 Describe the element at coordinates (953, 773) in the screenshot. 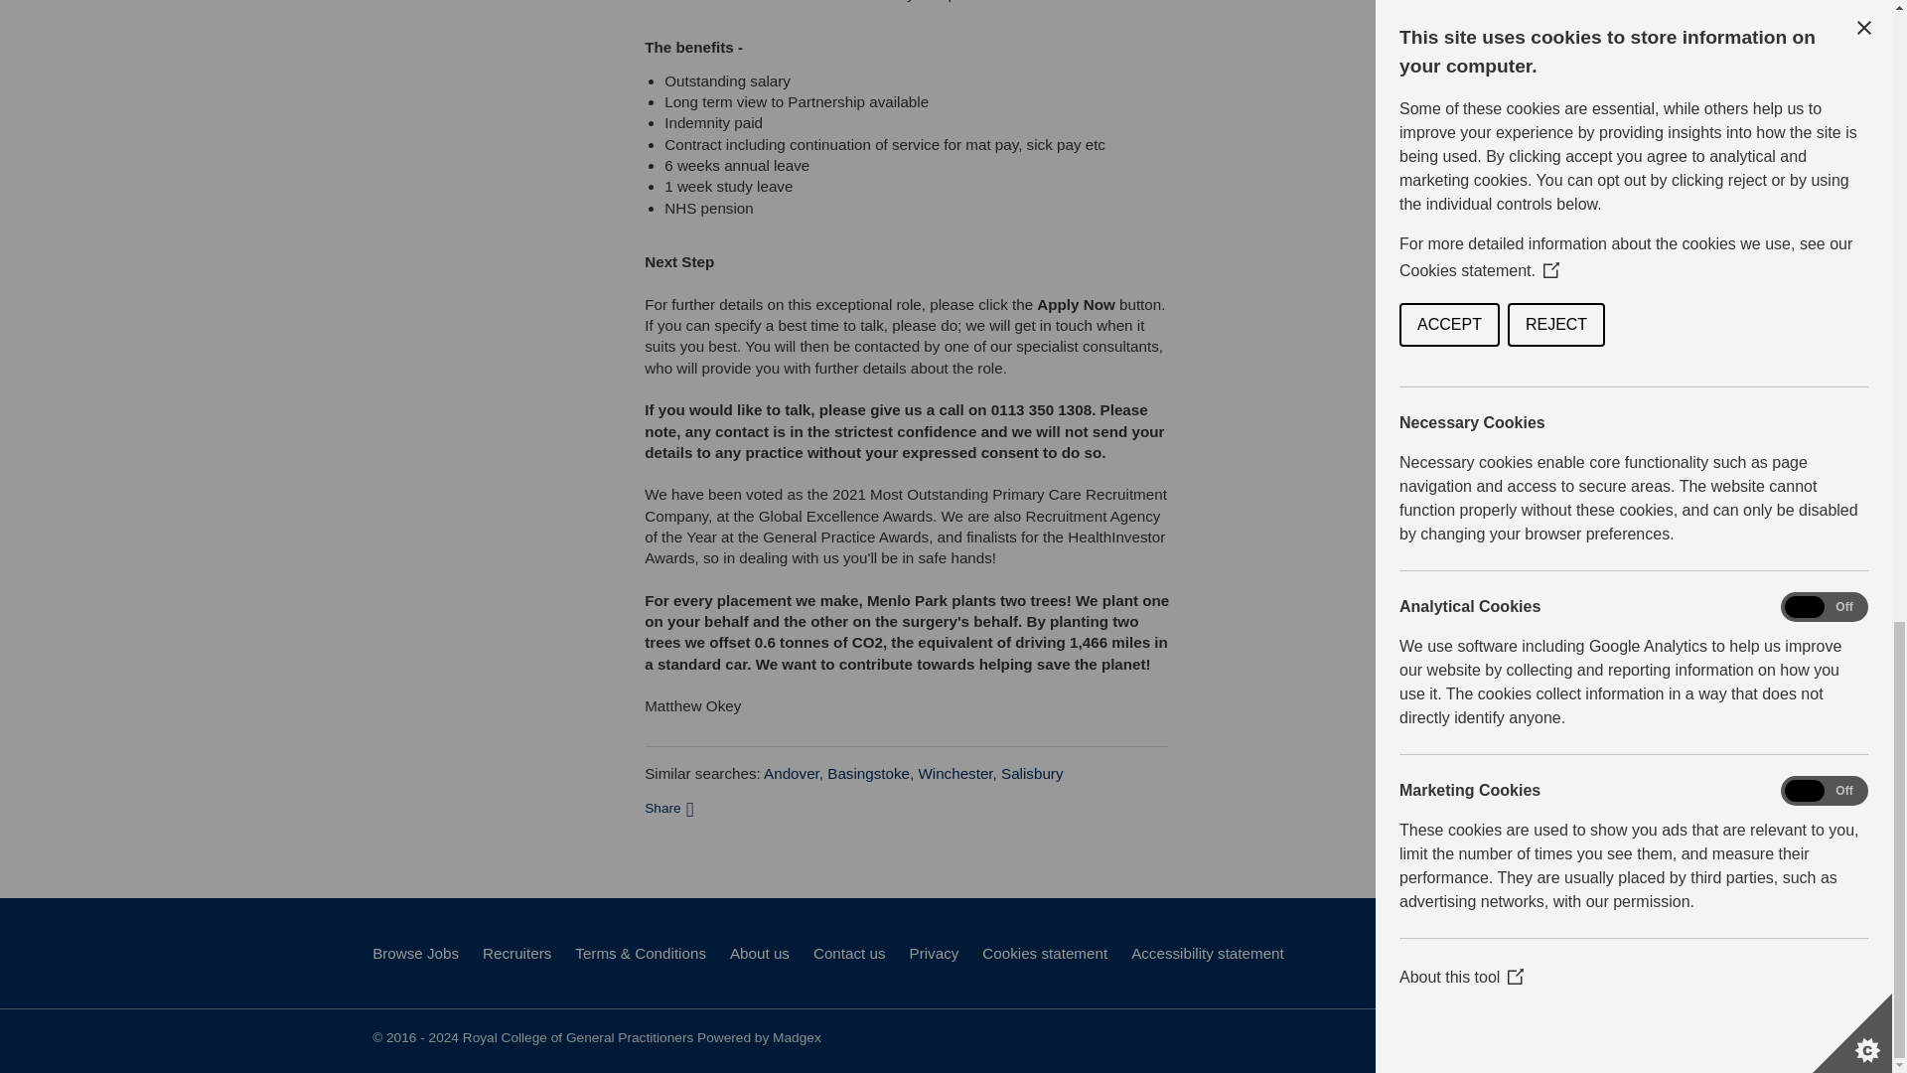

I see `Winchester` at that location.